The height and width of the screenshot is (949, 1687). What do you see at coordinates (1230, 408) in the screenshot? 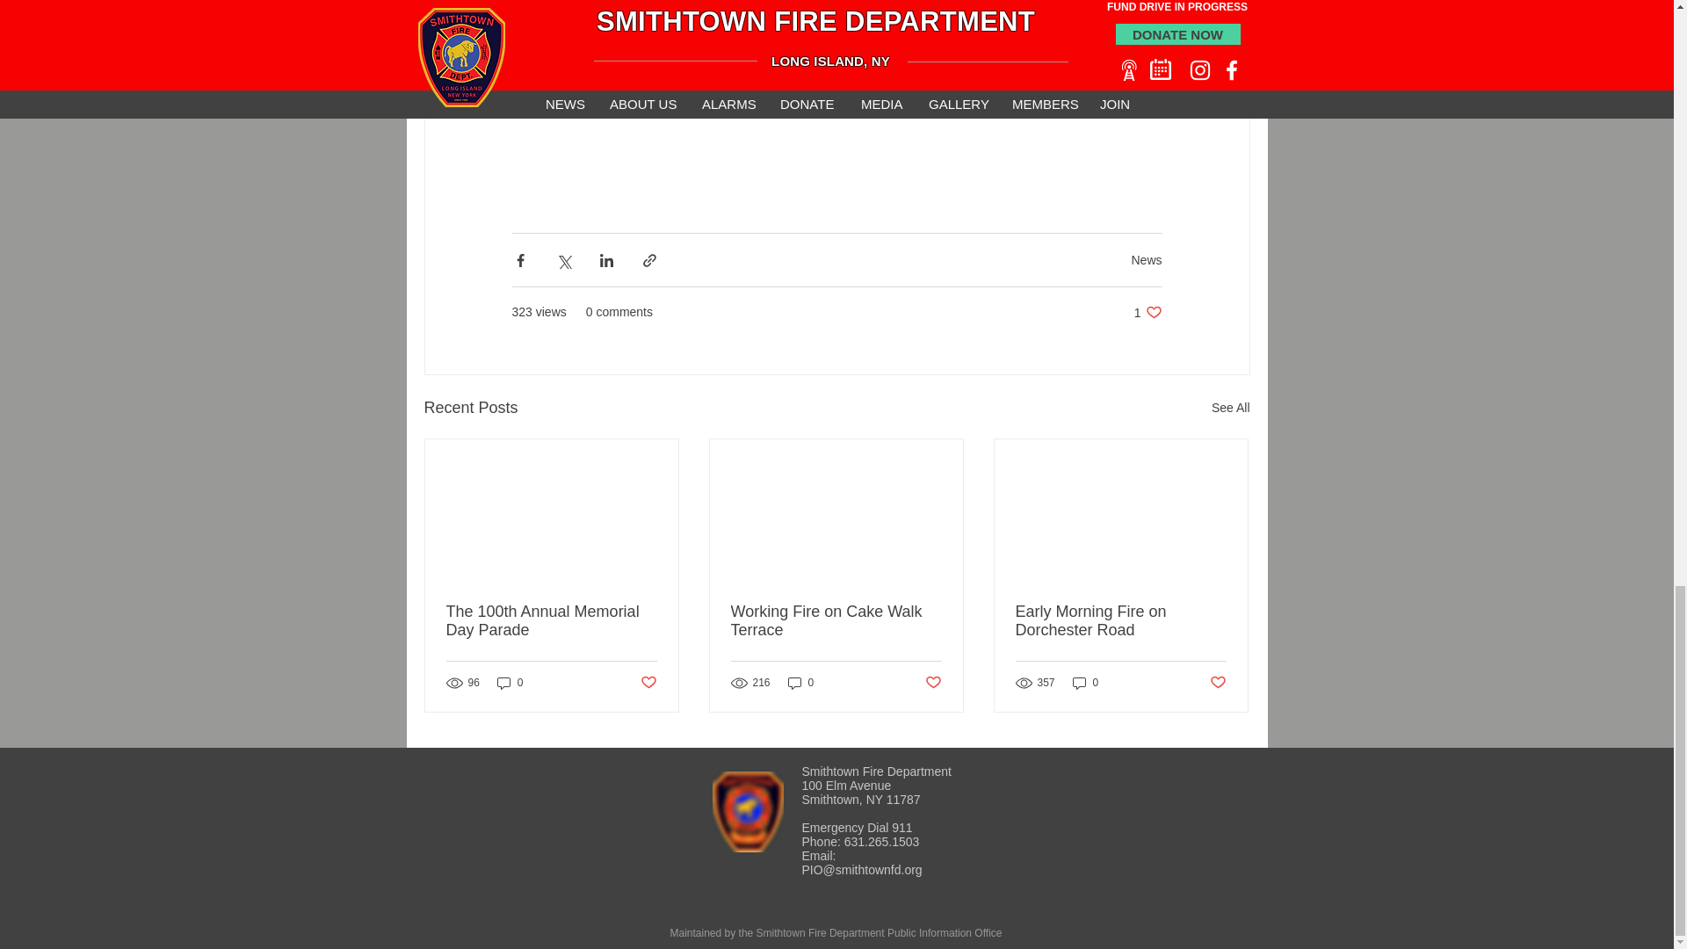
I see `The 100th Annual Memorial Day Parade` at bounding box center [1230, 408].